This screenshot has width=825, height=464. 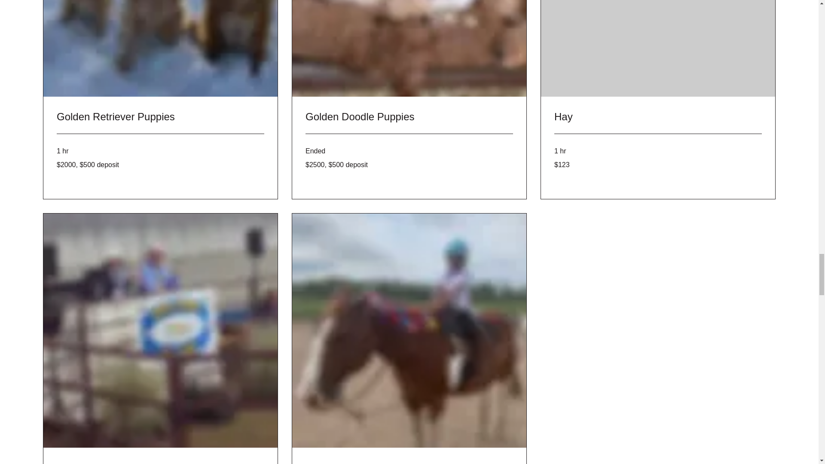 I want to click on Auctioneer or Ring Man for Sales, so click(x=160, y=462).